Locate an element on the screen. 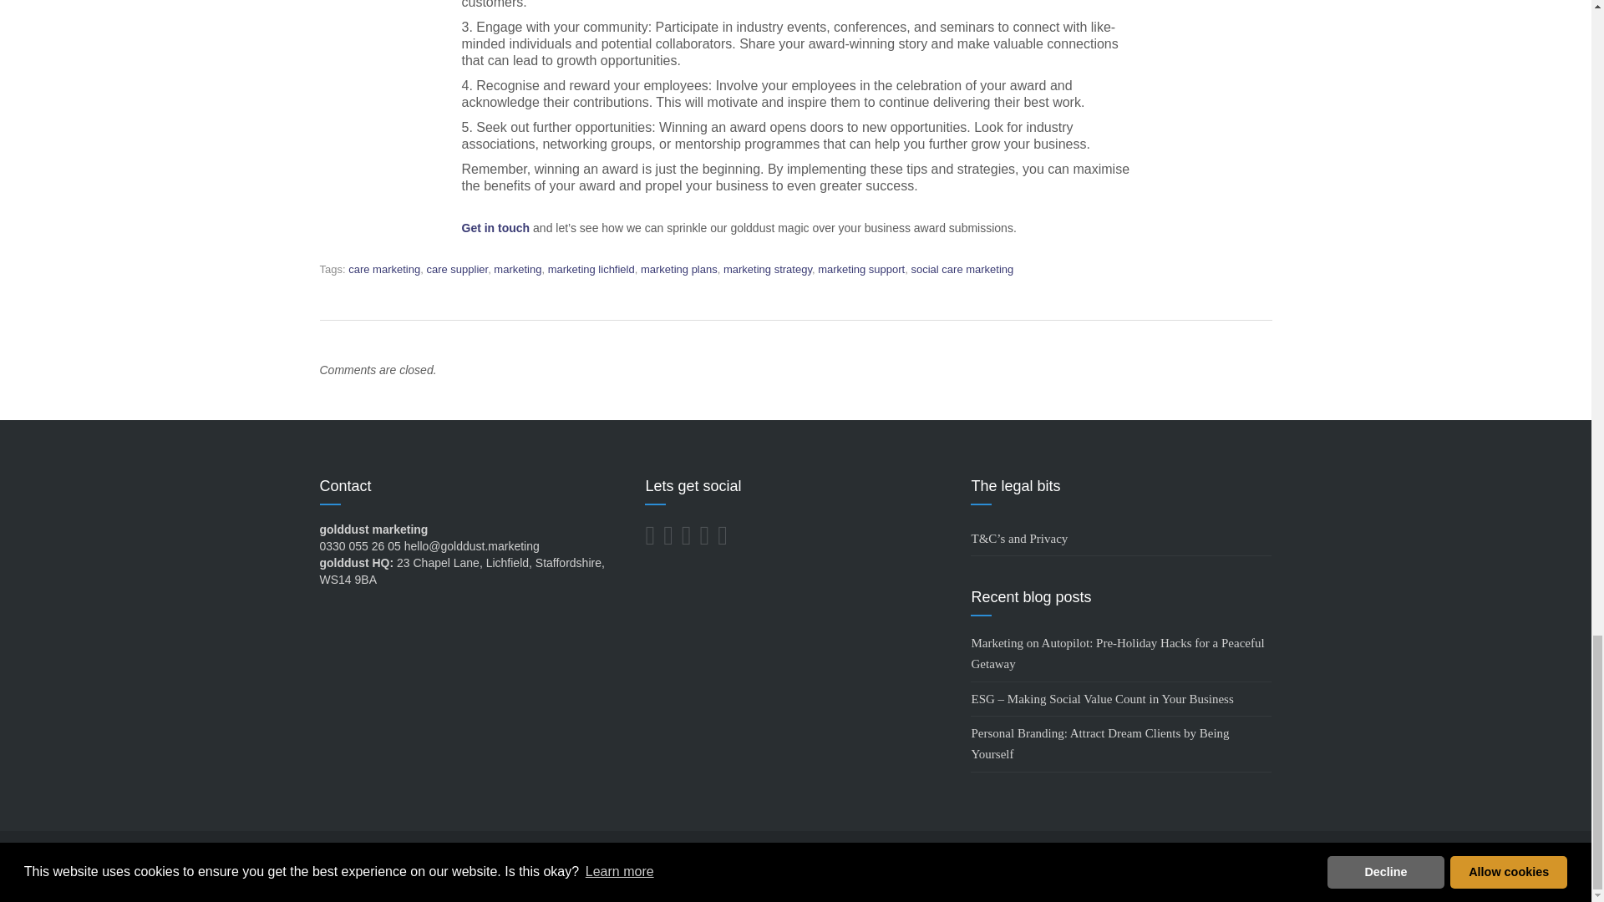 The width and height of the screenshot is (1604, 902). Get in touch is located at coordinates (495, 227).